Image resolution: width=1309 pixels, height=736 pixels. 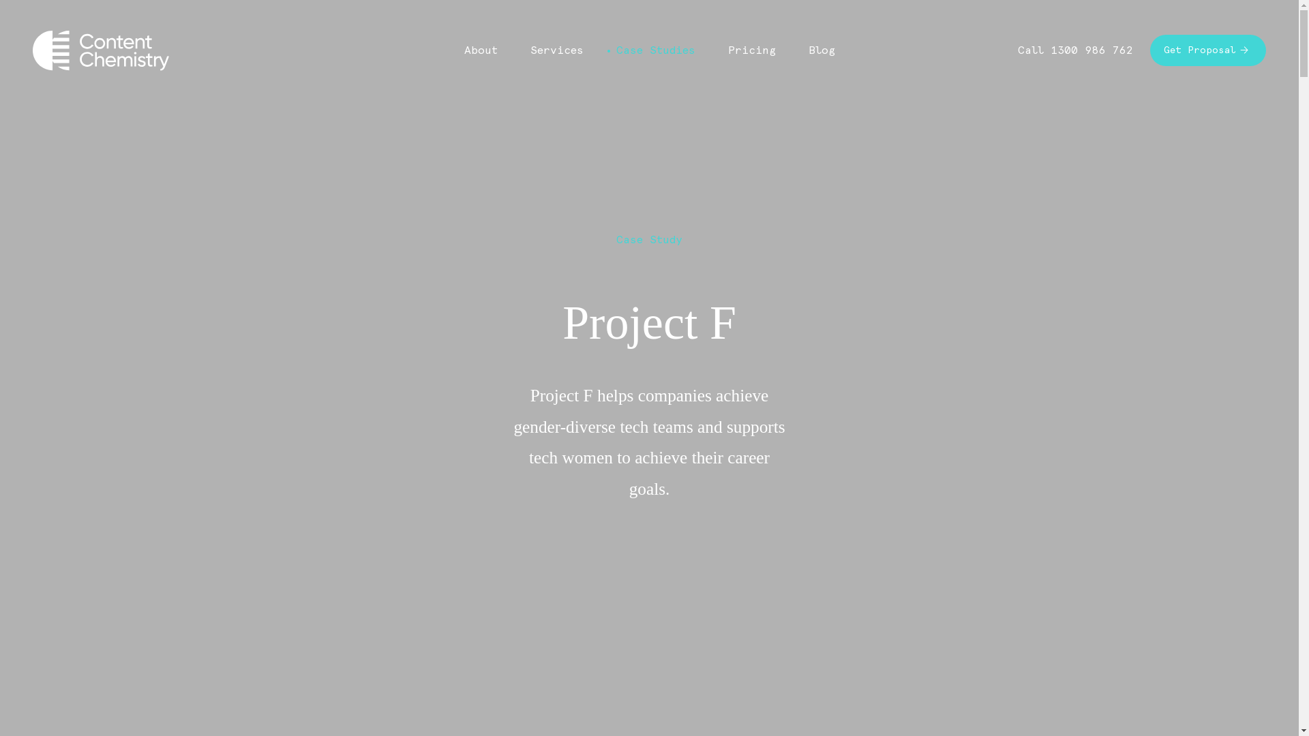 What do you see at coordinates (557, 50) in the screenshot?
I see `Services` at bounding box center [557, 50].